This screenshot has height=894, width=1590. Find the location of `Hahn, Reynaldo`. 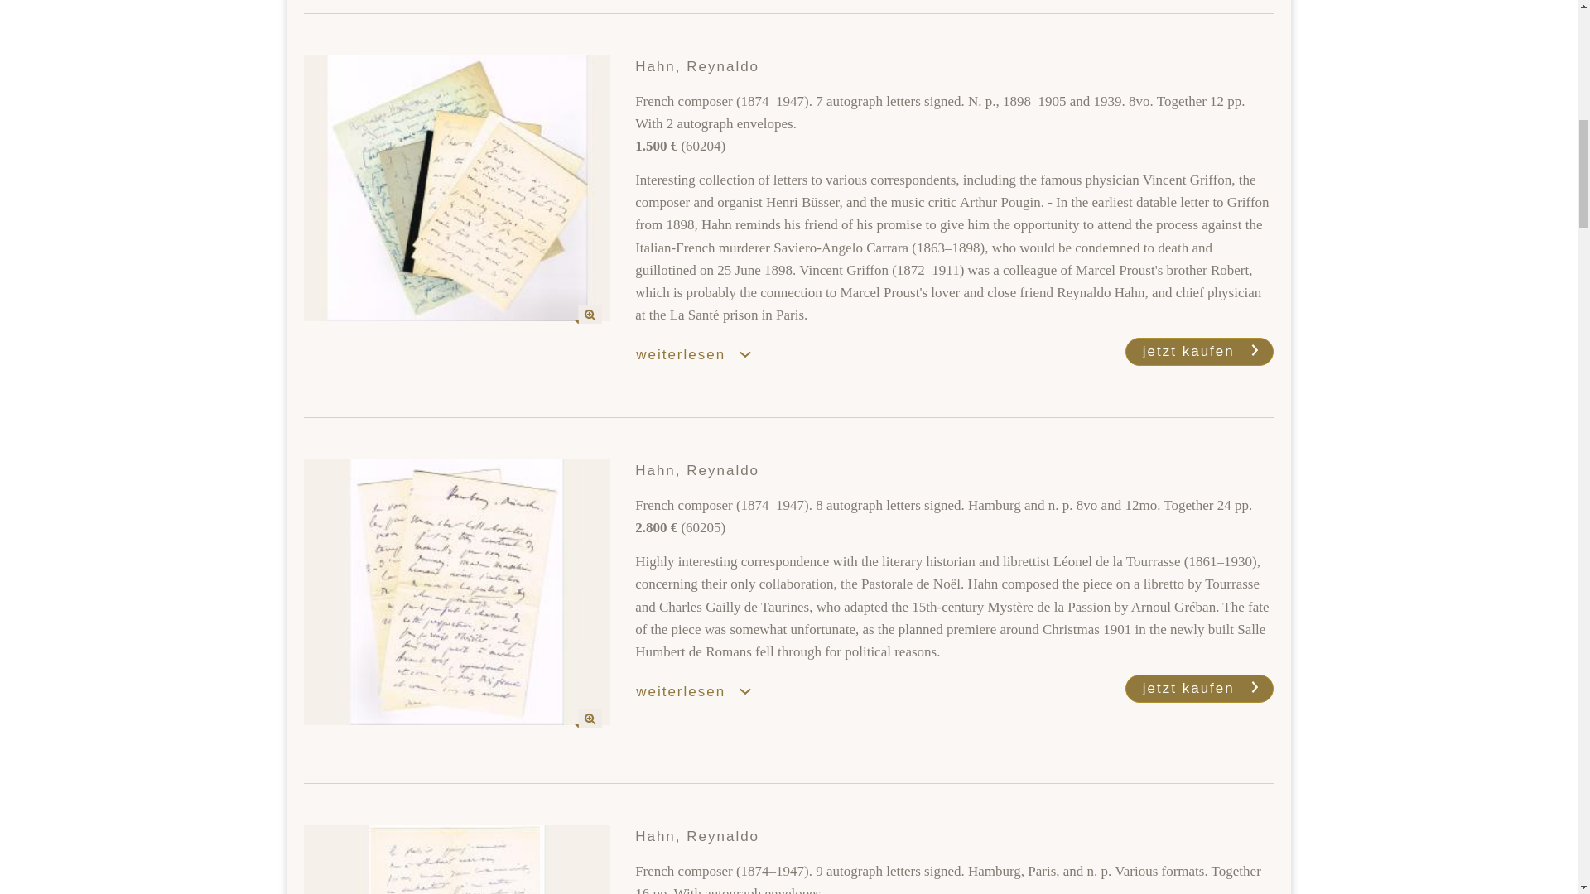

Hahn, Reynaldo is located at coordinates (457, 859).